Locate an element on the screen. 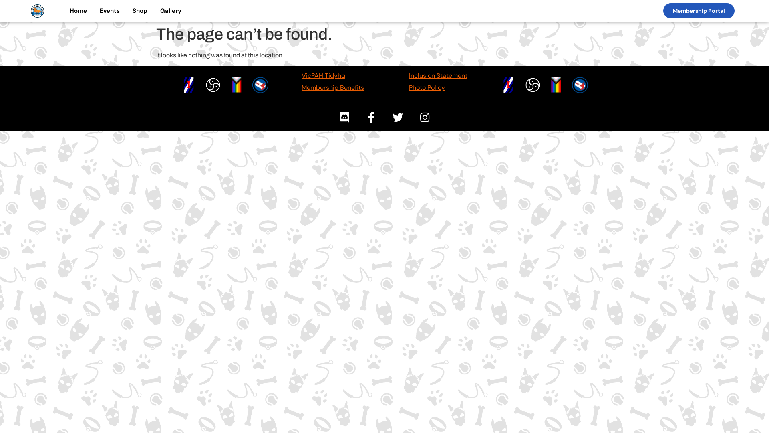 This screenshot has height=433, width=769. Membership Benefits is located at coordinates (333, 87).